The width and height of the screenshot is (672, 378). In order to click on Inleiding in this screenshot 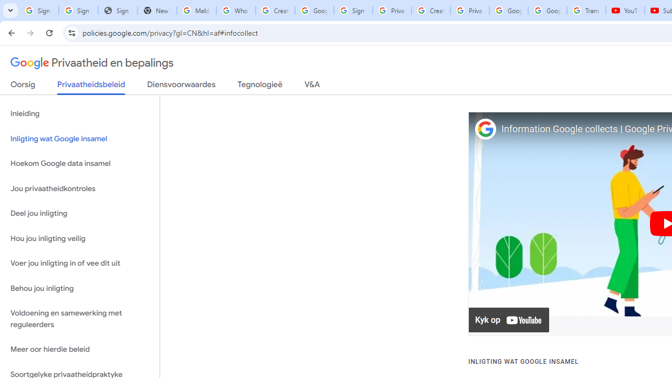, I will do `click(80, 113)`.